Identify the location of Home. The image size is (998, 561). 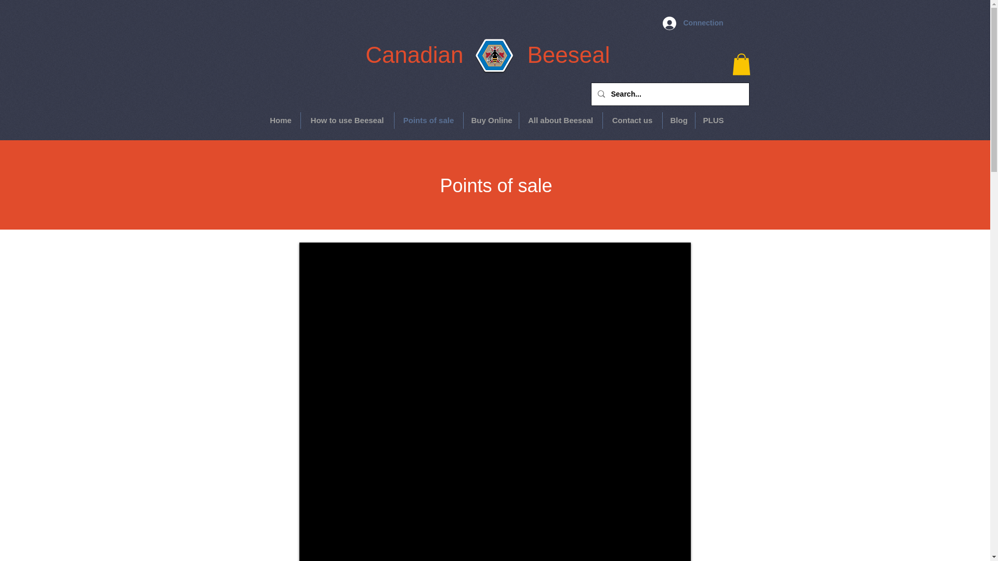
(280, 121).